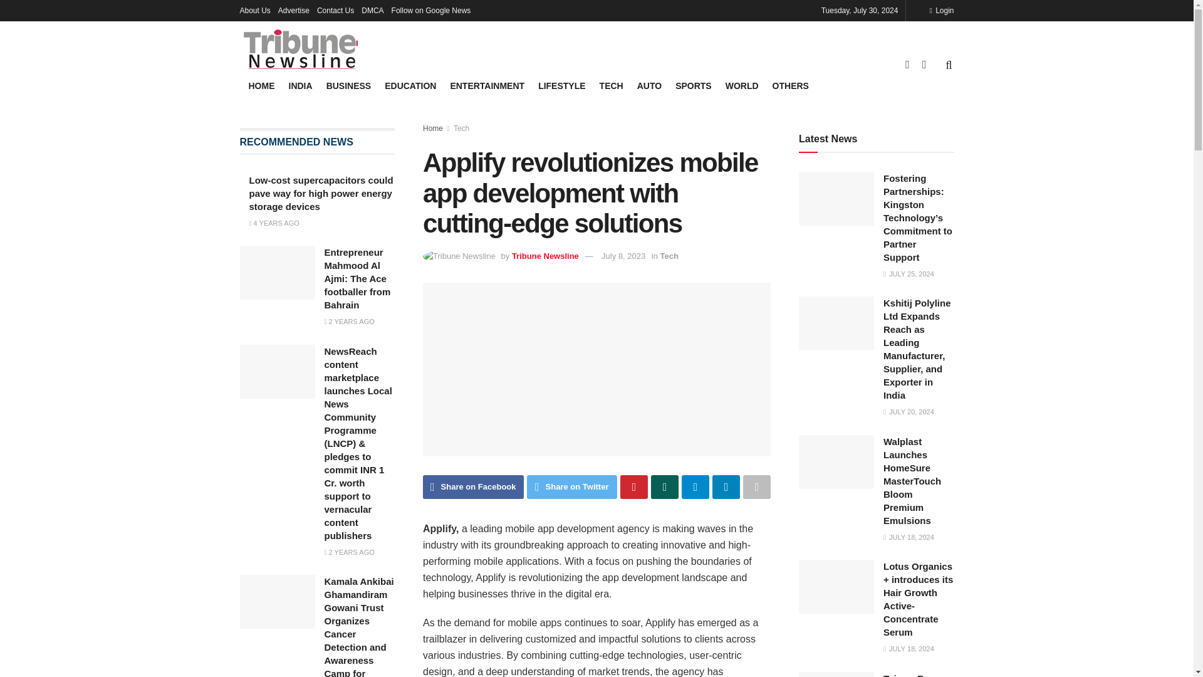  Describe the element at coordinates (254, 10) in the screenshot. I see `About Us` at that location.